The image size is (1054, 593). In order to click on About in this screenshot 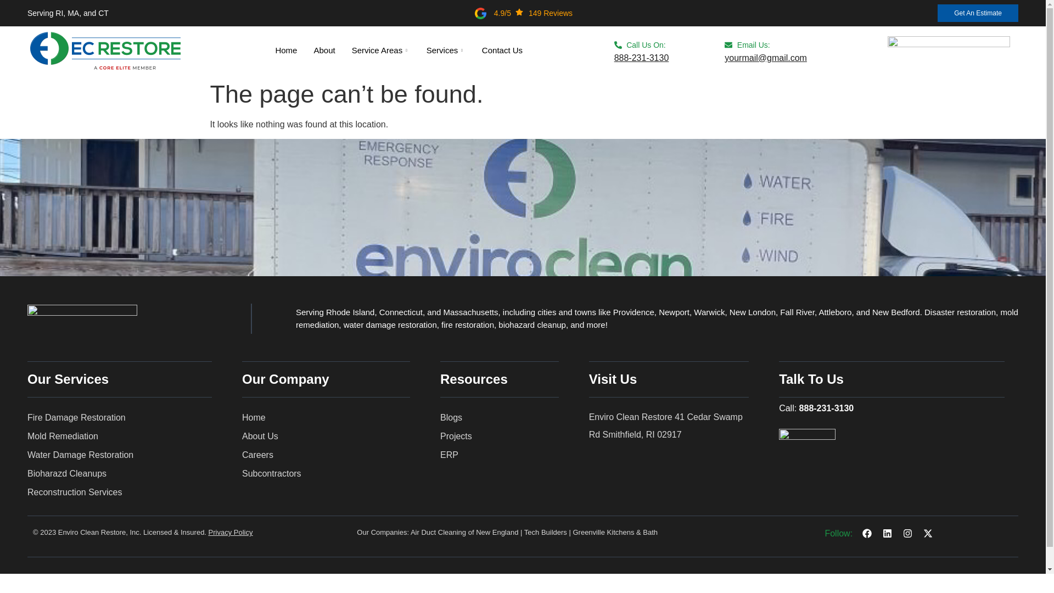, I will do `click(324, 51)`.